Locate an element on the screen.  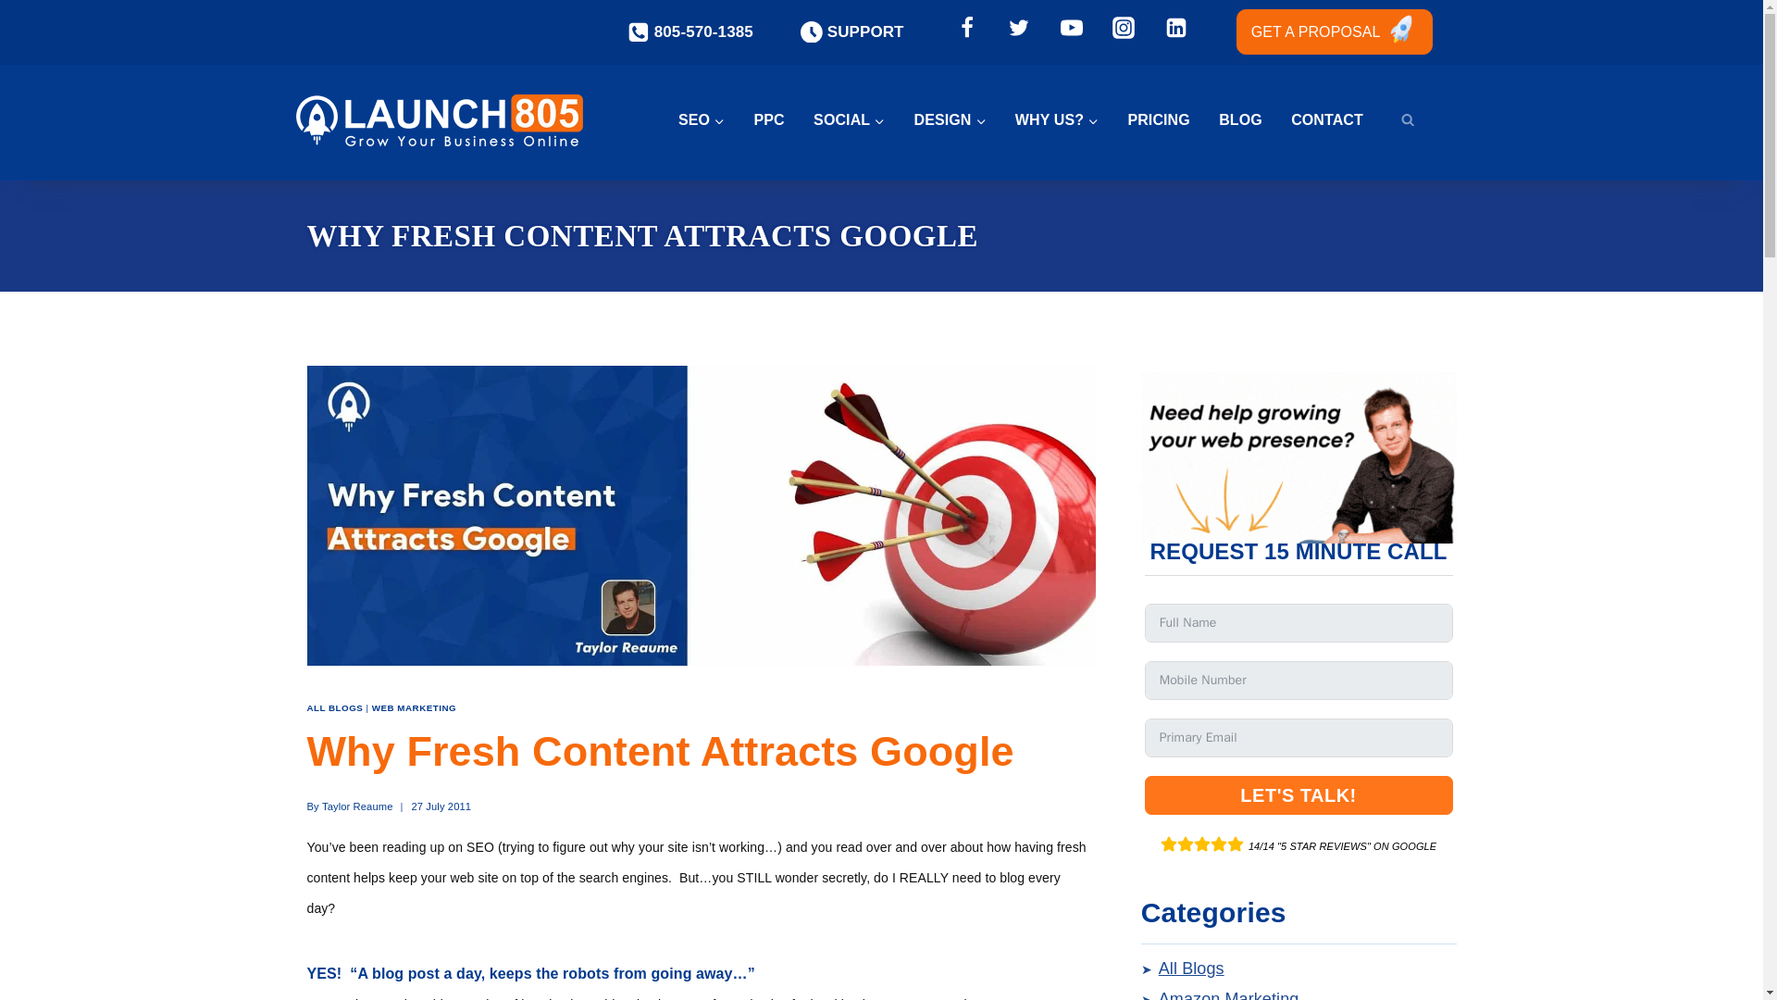
SUPPORT is located at coordinates (852, 31).